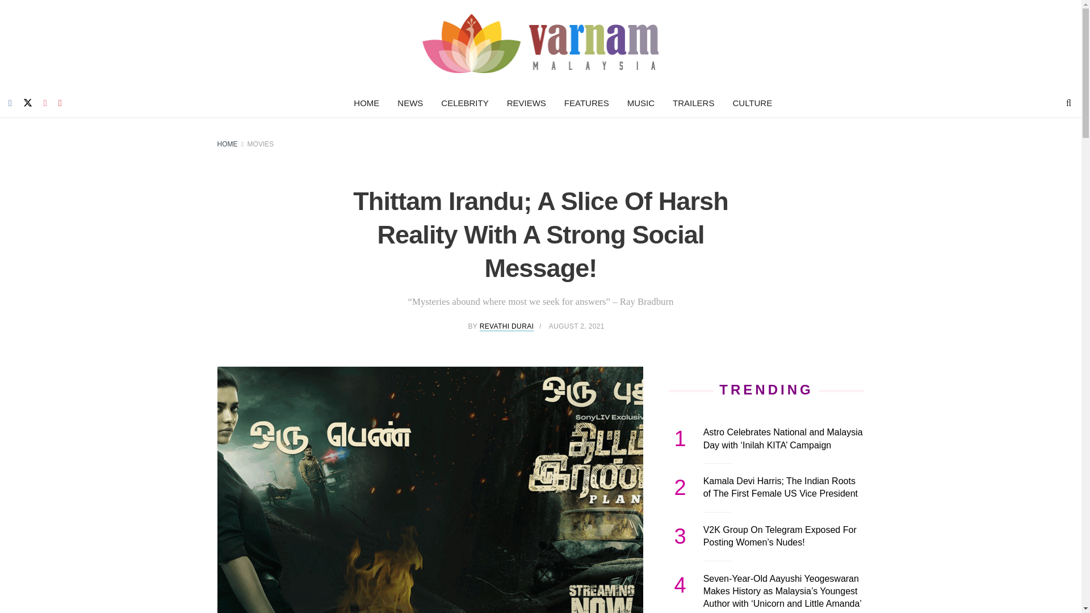 The width and height of the screenshot is (1090, 613). What do you see at coordinates (261, 144) in the screenshot?
I see `MOVIES` at bounding box center [261, 144].